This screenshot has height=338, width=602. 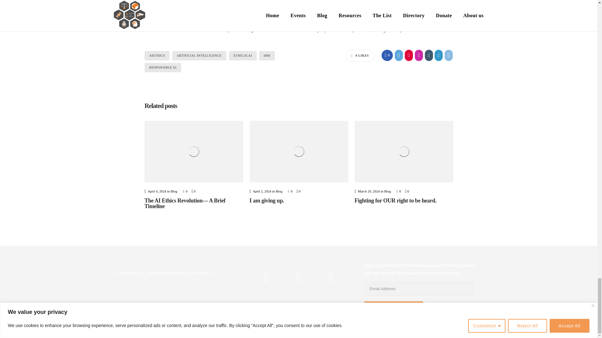 I want to click on Ethicalai, so click(x=243, y=56).